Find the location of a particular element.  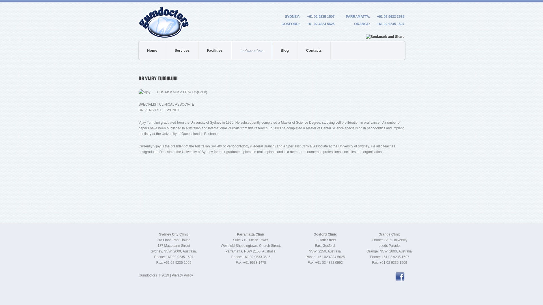

Privacy Policy is located at coordinates (182, 275).